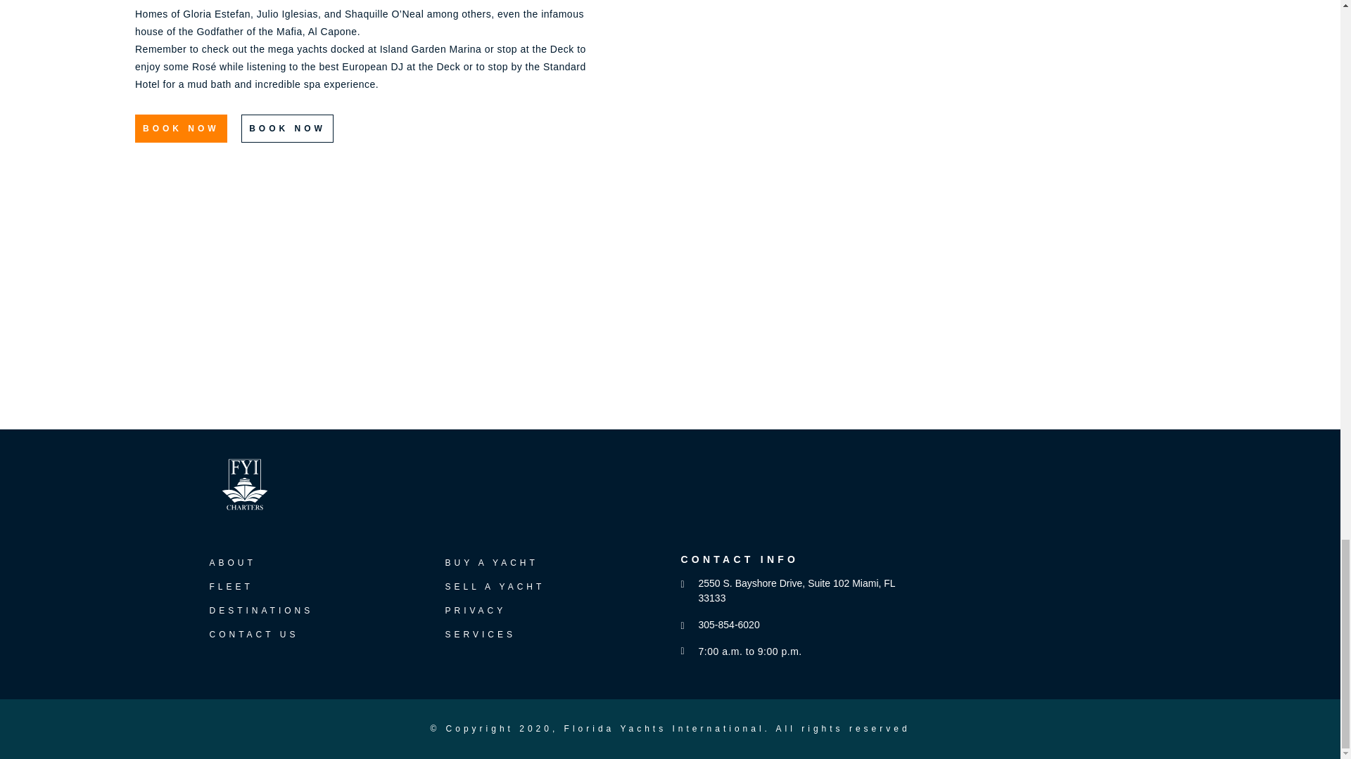 This screenshot has width=1351, height=759. What do you see at coordinates (181, 129) in the screenshot?
I see `BOOK NOW` at bounding box center [181, 129].